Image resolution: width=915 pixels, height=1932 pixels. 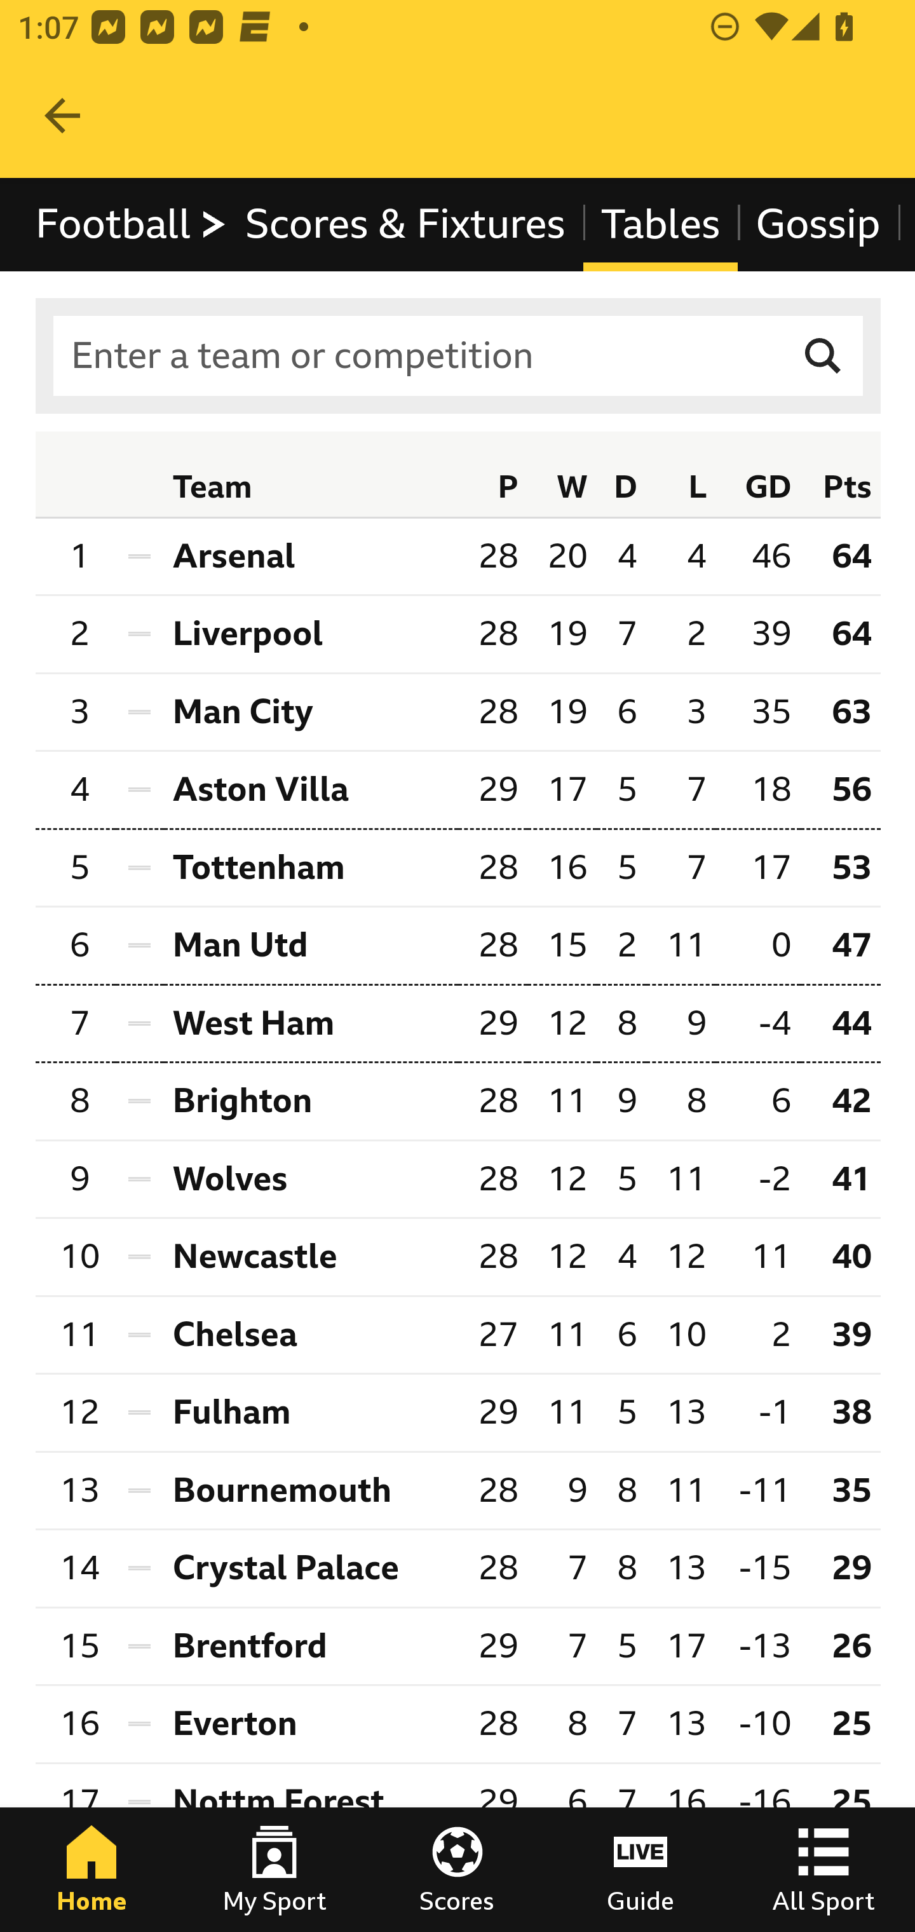 What do you see at coordinates (817, 224) in the screenshot?
I see `Gossip` at bounding box center [817, 224].